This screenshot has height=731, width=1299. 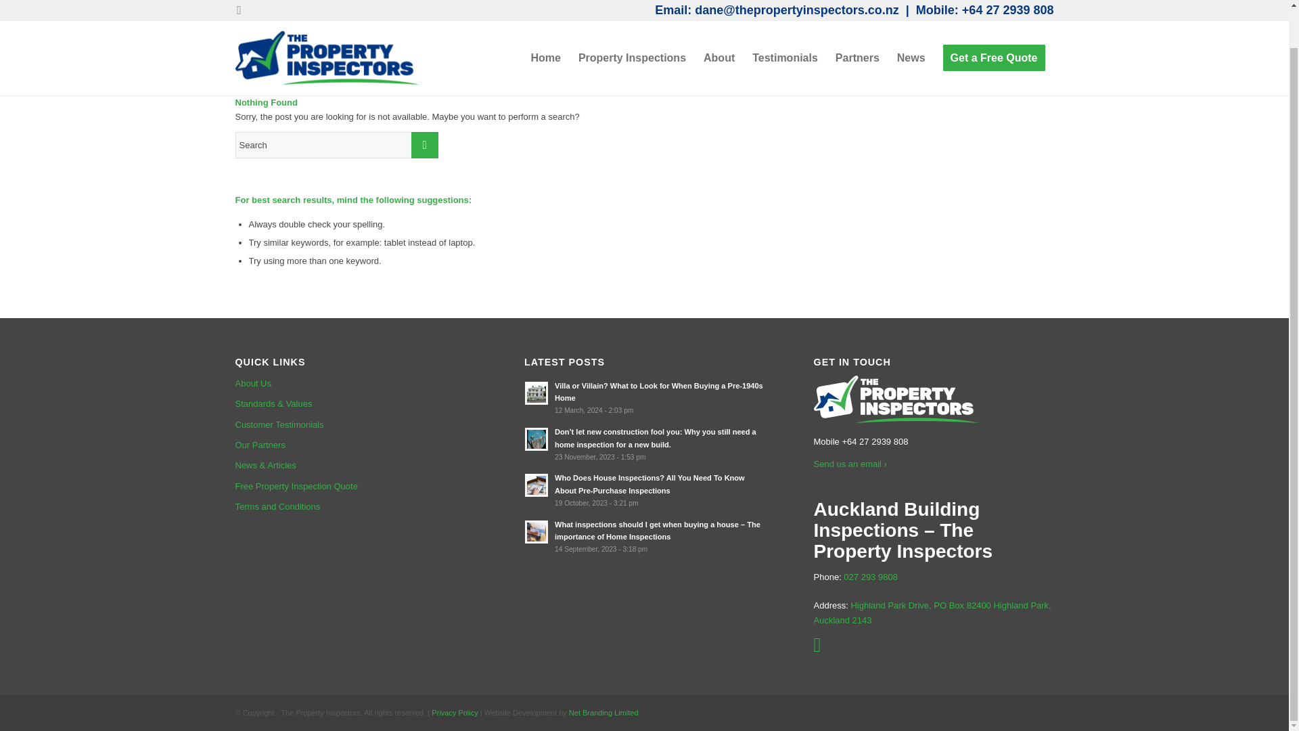 I want to click on Get a Free Quote, so click(x=993, y=27).